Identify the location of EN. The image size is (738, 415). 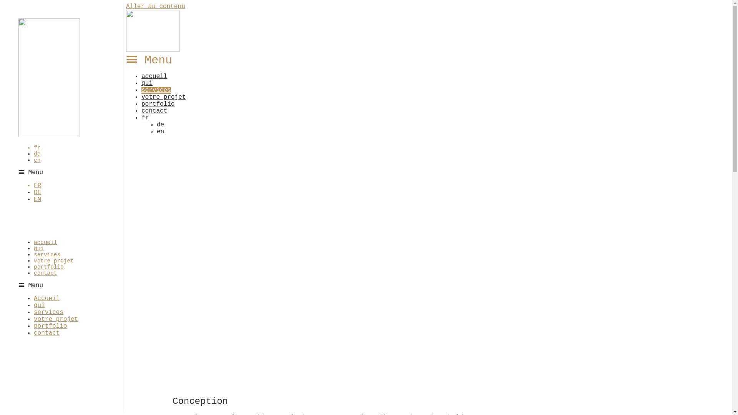
(38, 199).